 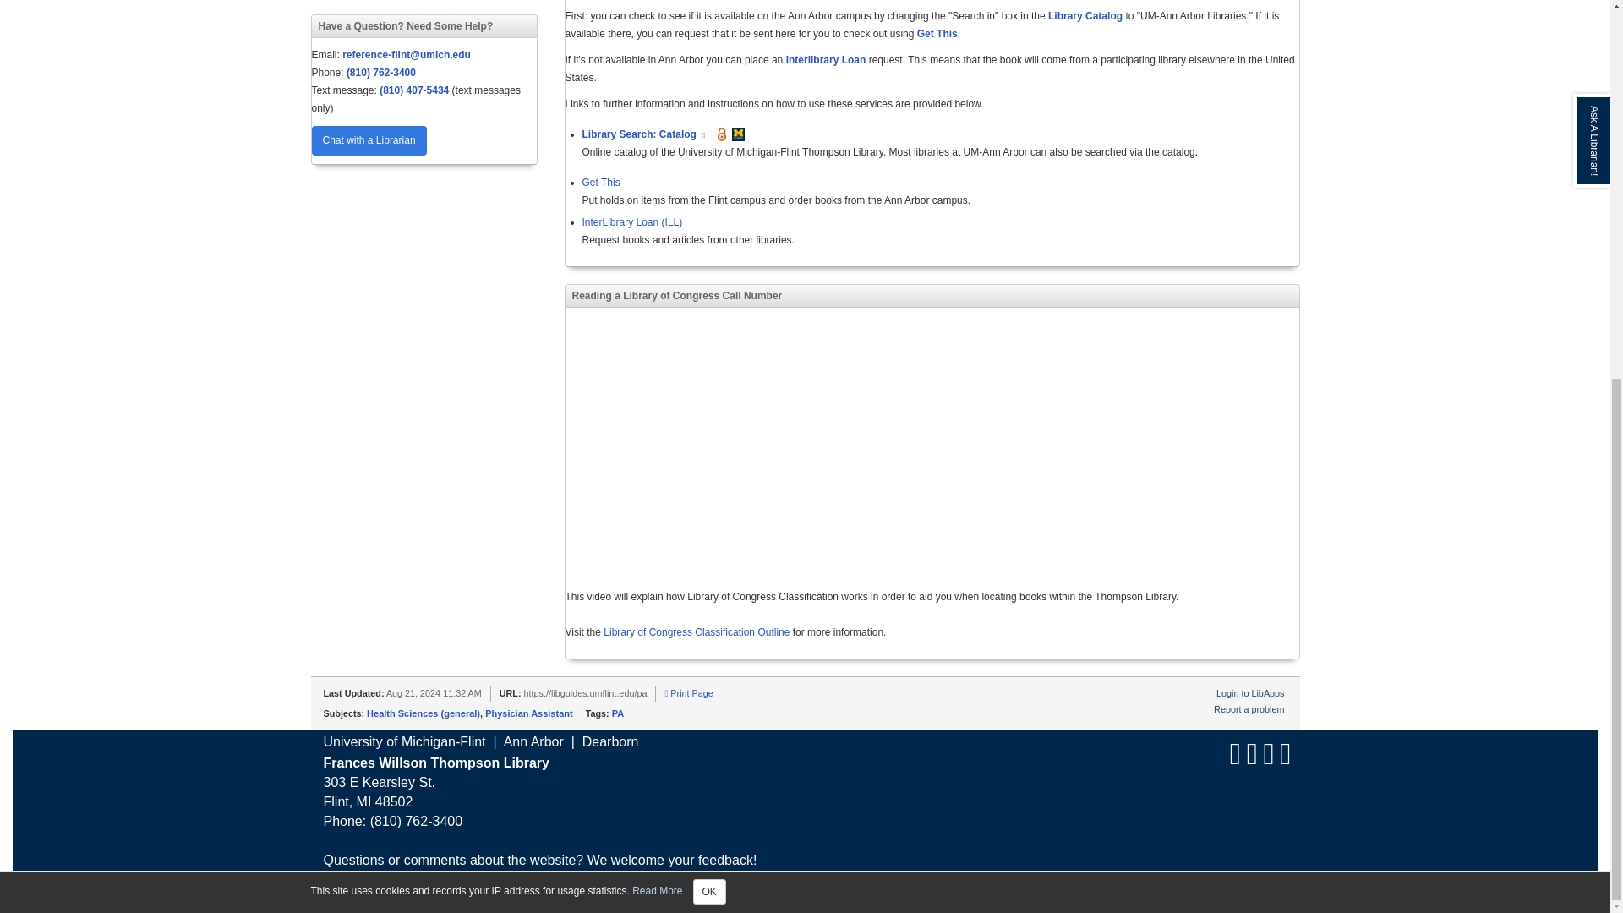 I want to click on OK, so click(x=708, y=252).